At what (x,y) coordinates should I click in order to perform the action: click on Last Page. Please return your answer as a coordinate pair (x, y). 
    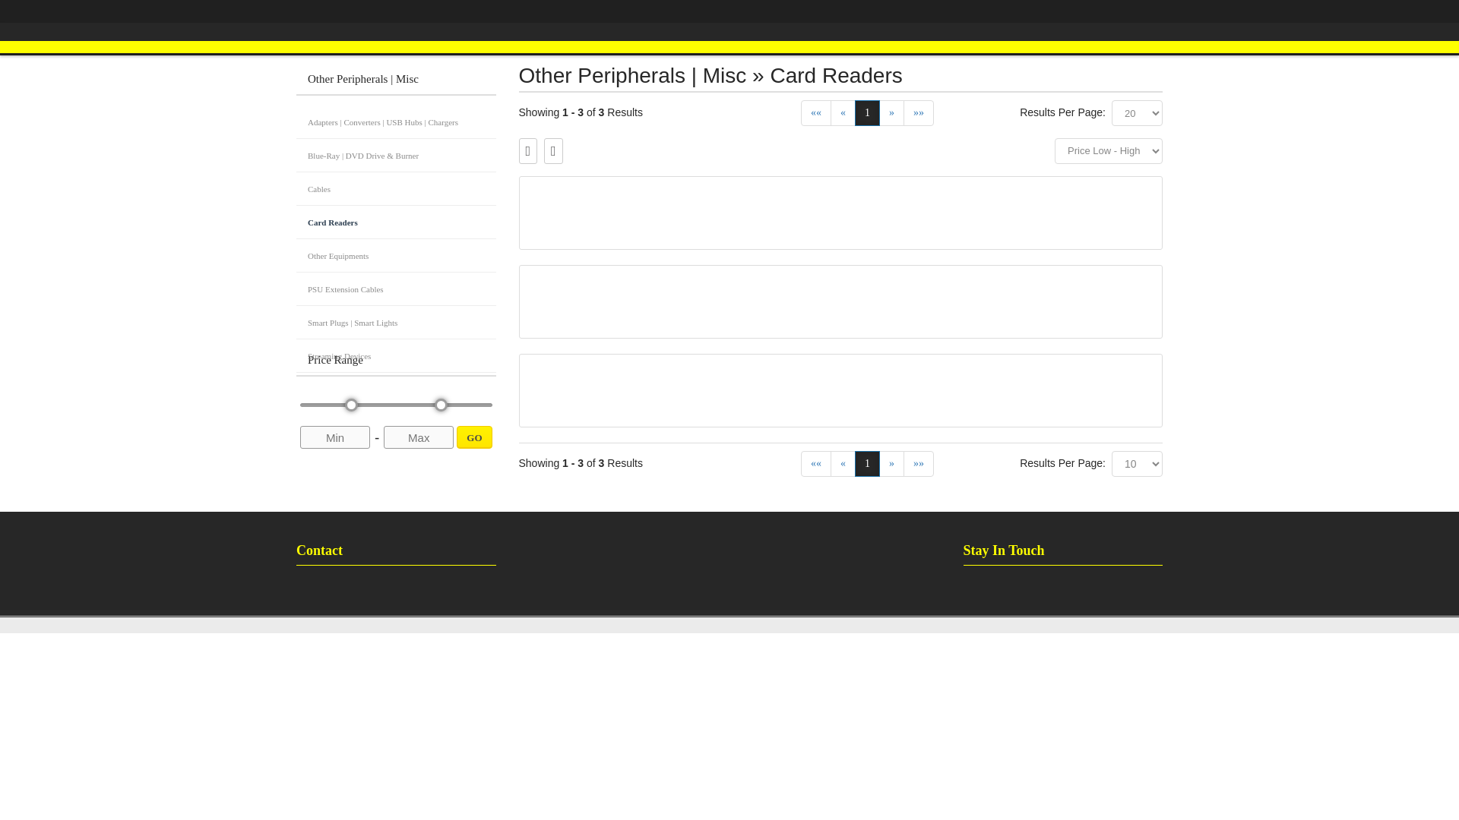
    Looking at the image, I should click on (395, 415).